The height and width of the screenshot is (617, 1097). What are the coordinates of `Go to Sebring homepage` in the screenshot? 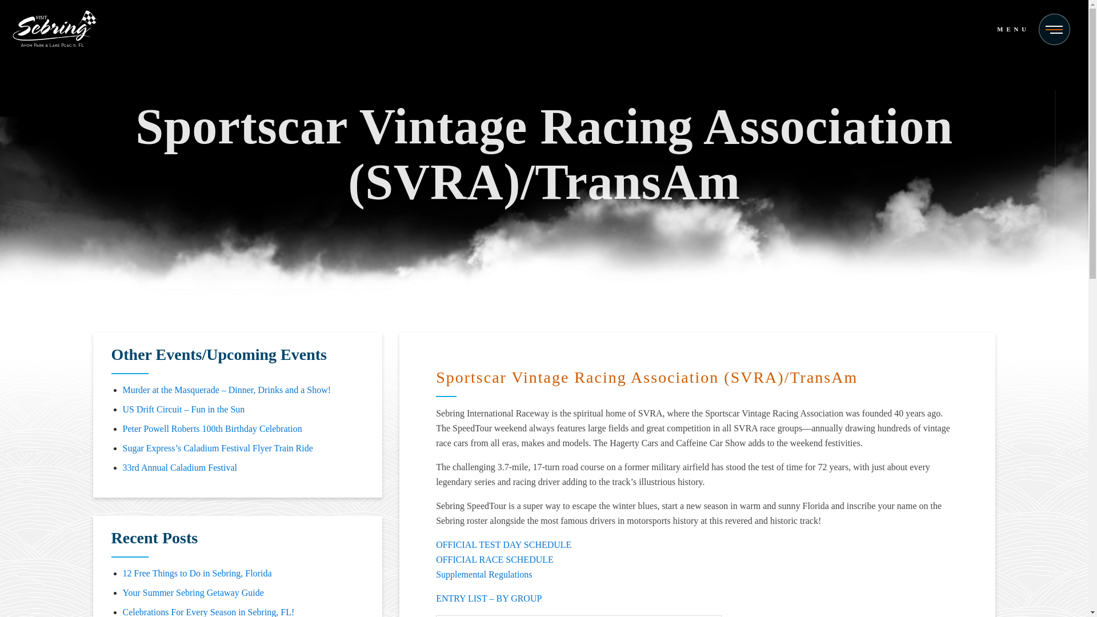 It's located at (55, 31).